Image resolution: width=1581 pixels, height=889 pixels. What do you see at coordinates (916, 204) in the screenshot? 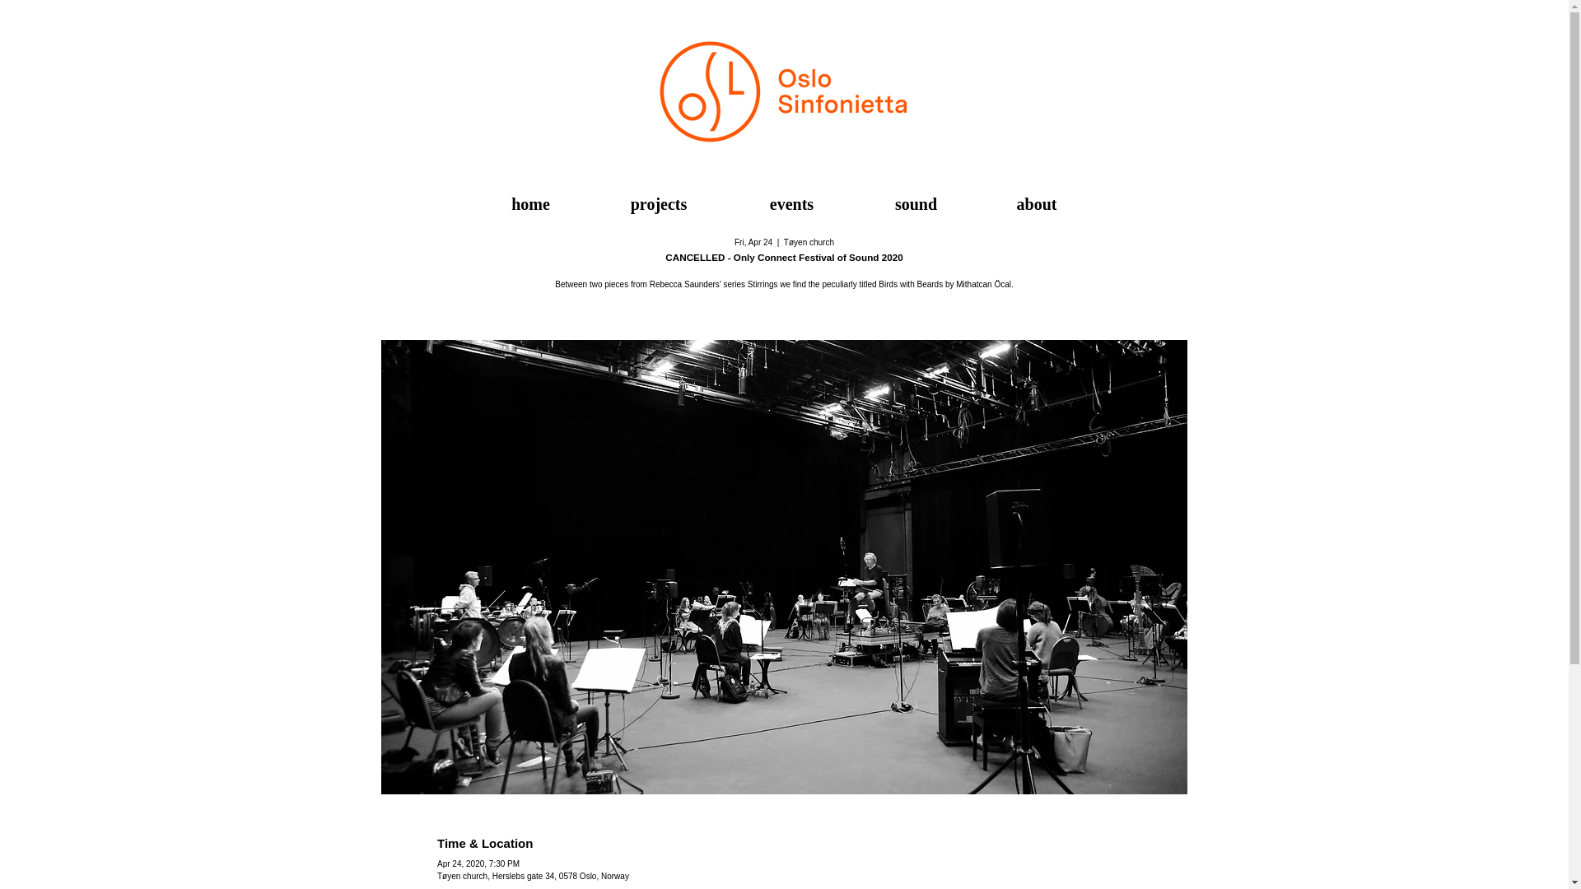
I see `sound` at bounding box center [916, 204].